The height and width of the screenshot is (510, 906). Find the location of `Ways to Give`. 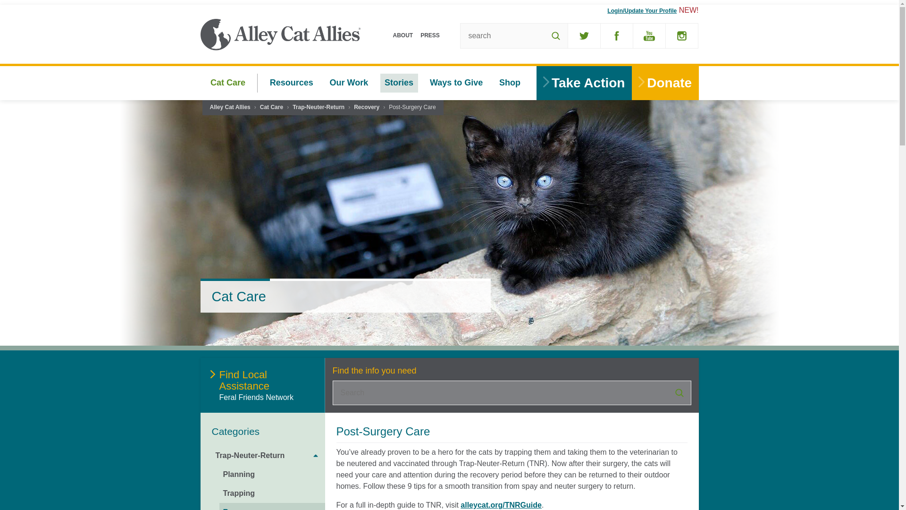

Ways to Give is located at coordinates (456, 83).